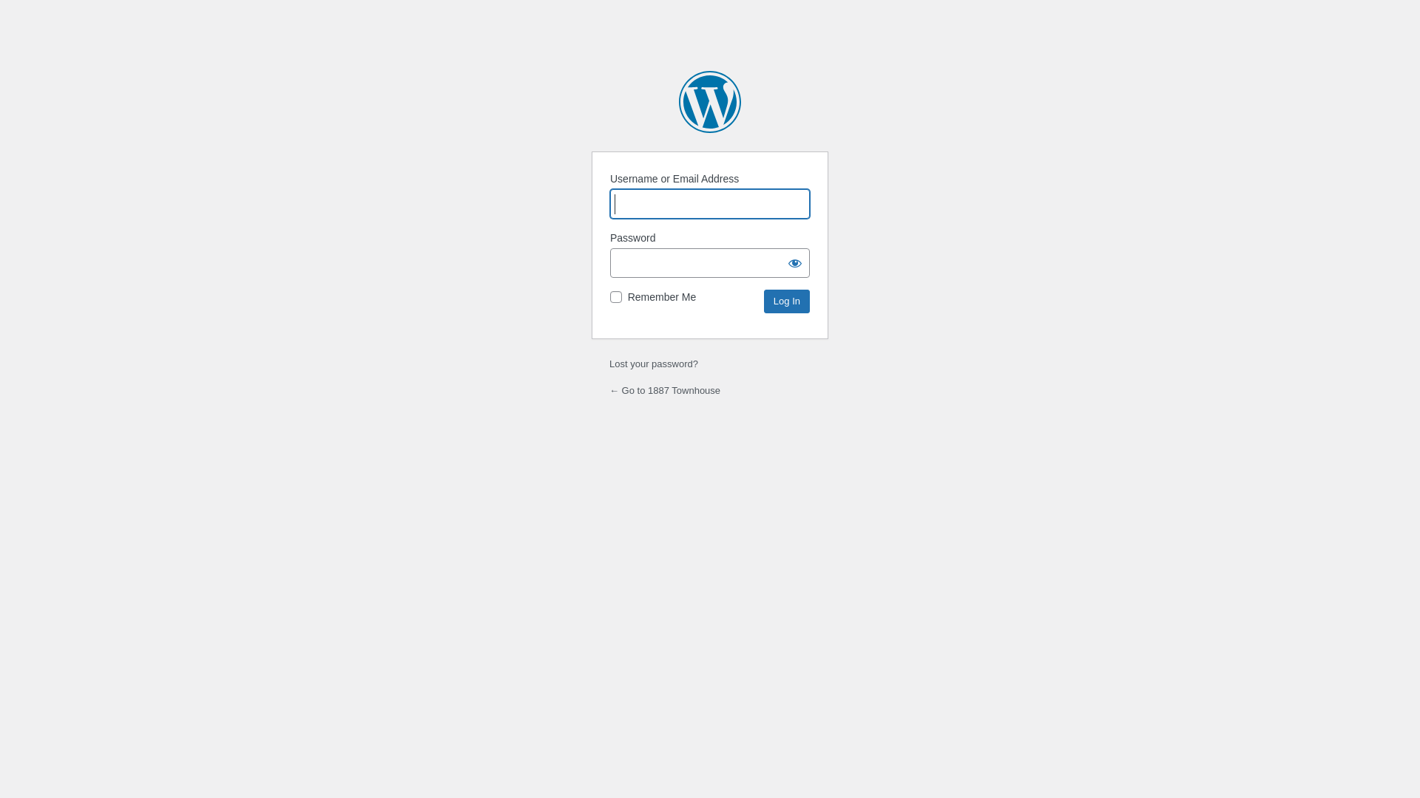 This screenshot has width=1420, height=798. Describe the element at coordinates (710, 102) in the screenshot. I see `Powered by WordPress` at that location.